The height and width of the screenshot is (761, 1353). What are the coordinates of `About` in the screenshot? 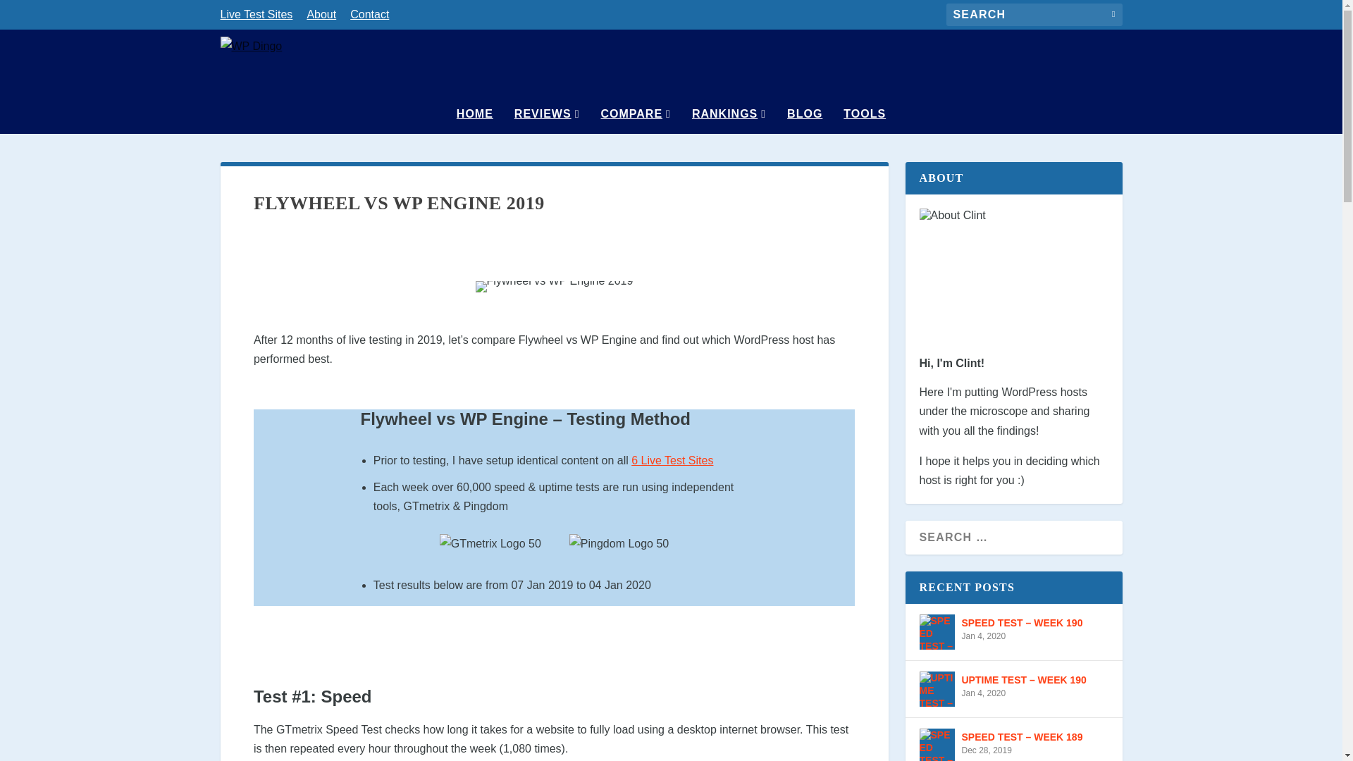 It's located at (321, 17).